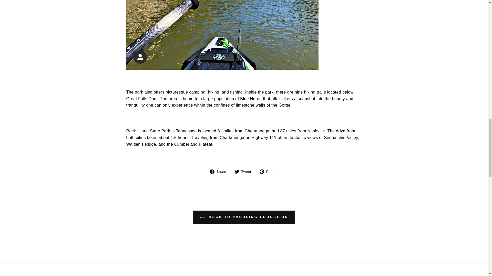 Image resolution: width=492 pixels, height=276 pixels. Describe the element at coordinates (244, 171) in the screenshot. I see `Tweet on Twitter` at that location.